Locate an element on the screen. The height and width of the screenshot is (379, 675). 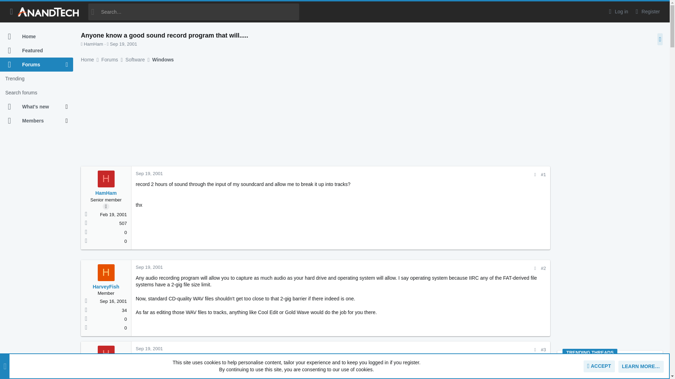
What's new is located at coordinates (33, 107).